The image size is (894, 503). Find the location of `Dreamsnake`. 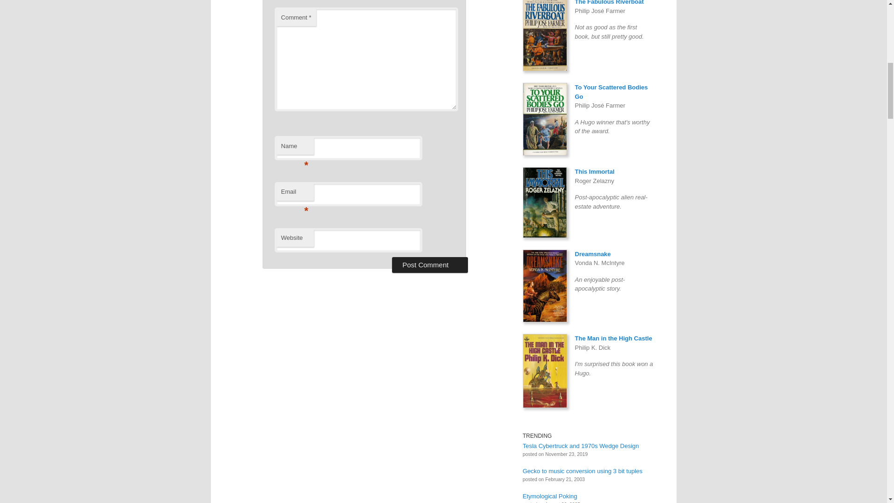

Dreamsnake is located at coordinates (592, 253).